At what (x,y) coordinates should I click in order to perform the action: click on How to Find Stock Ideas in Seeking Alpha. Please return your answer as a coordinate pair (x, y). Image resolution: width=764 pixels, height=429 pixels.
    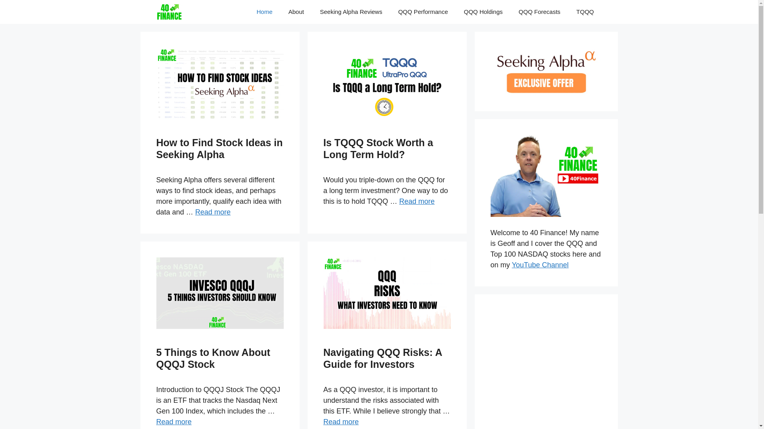
    Looking at the image, I should click on (219, 149).